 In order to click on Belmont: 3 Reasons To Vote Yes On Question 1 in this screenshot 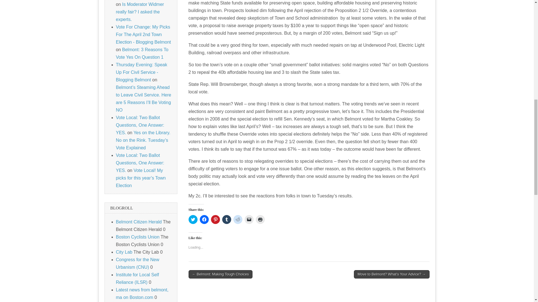, I will do `click(142, 53)`.